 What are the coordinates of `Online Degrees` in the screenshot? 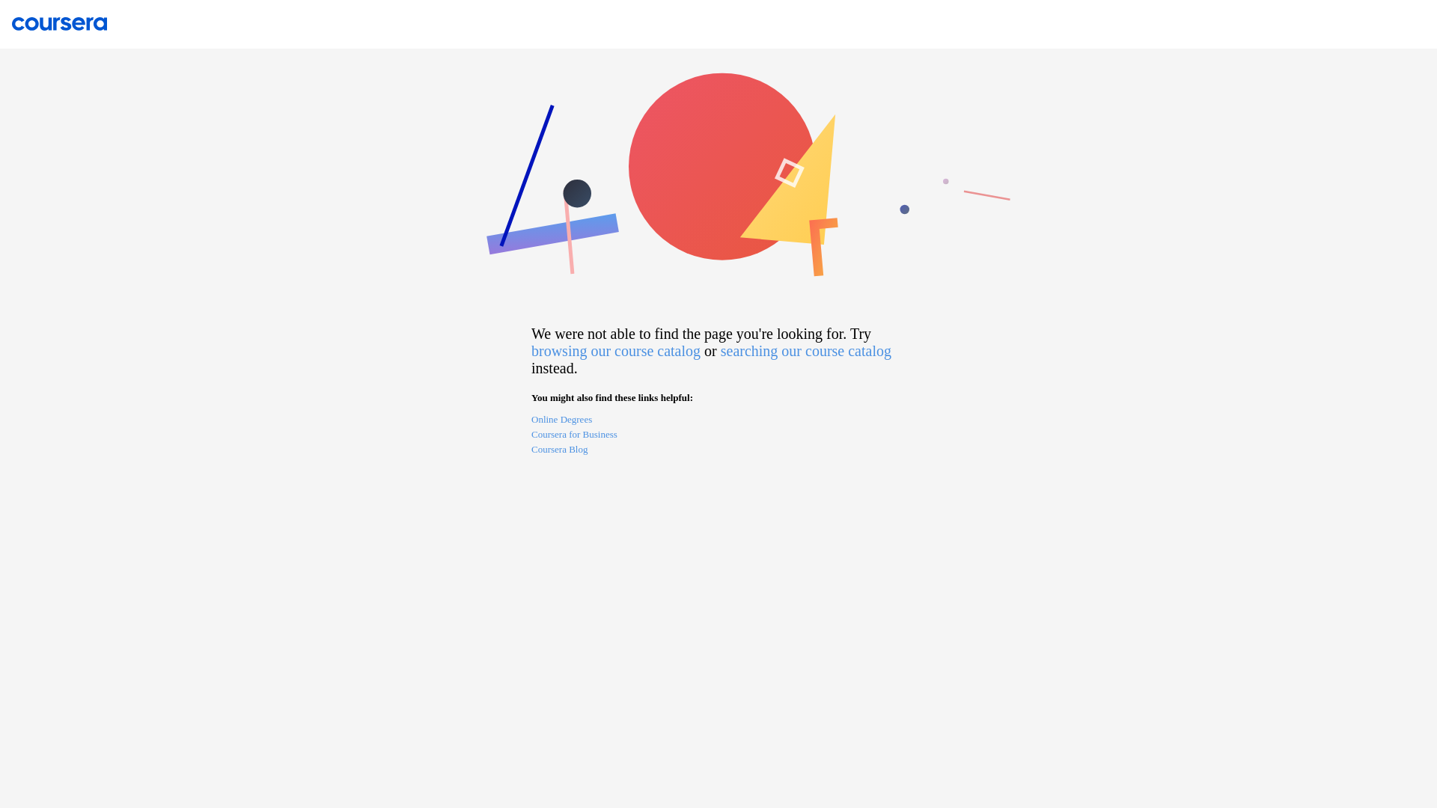 It's located at (718, 420).